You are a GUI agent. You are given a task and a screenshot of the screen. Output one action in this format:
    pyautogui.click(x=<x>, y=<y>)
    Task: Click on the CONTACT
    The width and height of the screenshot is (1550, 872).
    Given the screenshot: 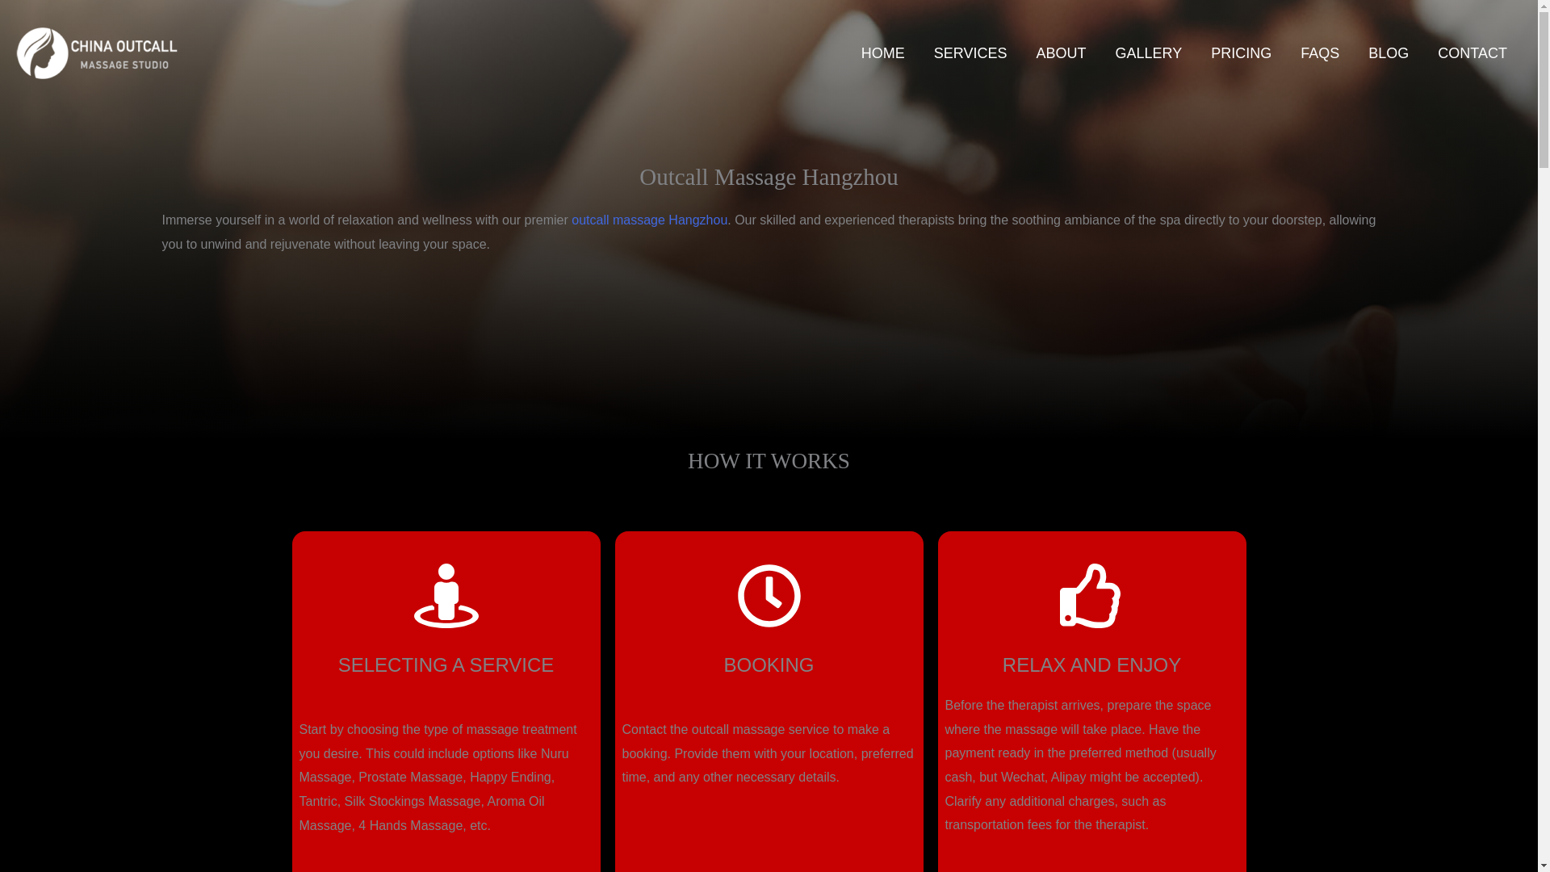 What is the action you would take?
    pyautogui.click(x=1472, y=52)
    